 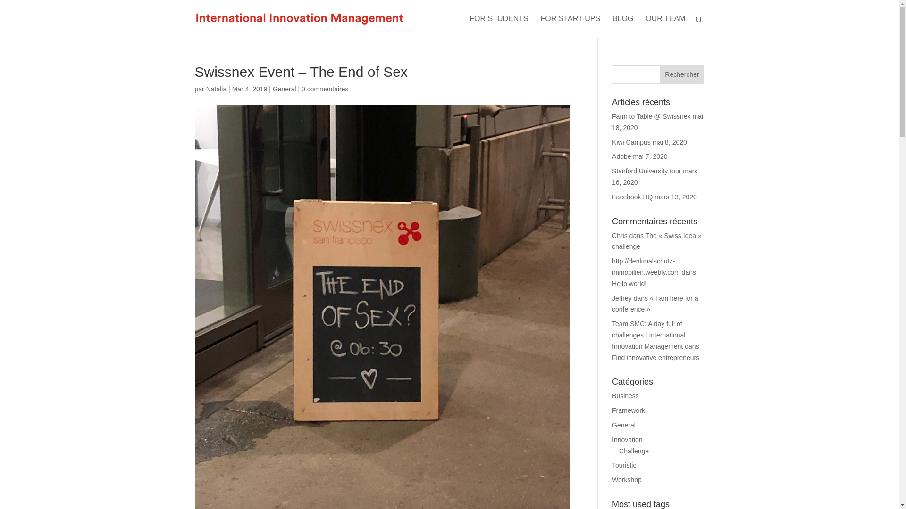 I want to click on General, so click(x=624, y=425).